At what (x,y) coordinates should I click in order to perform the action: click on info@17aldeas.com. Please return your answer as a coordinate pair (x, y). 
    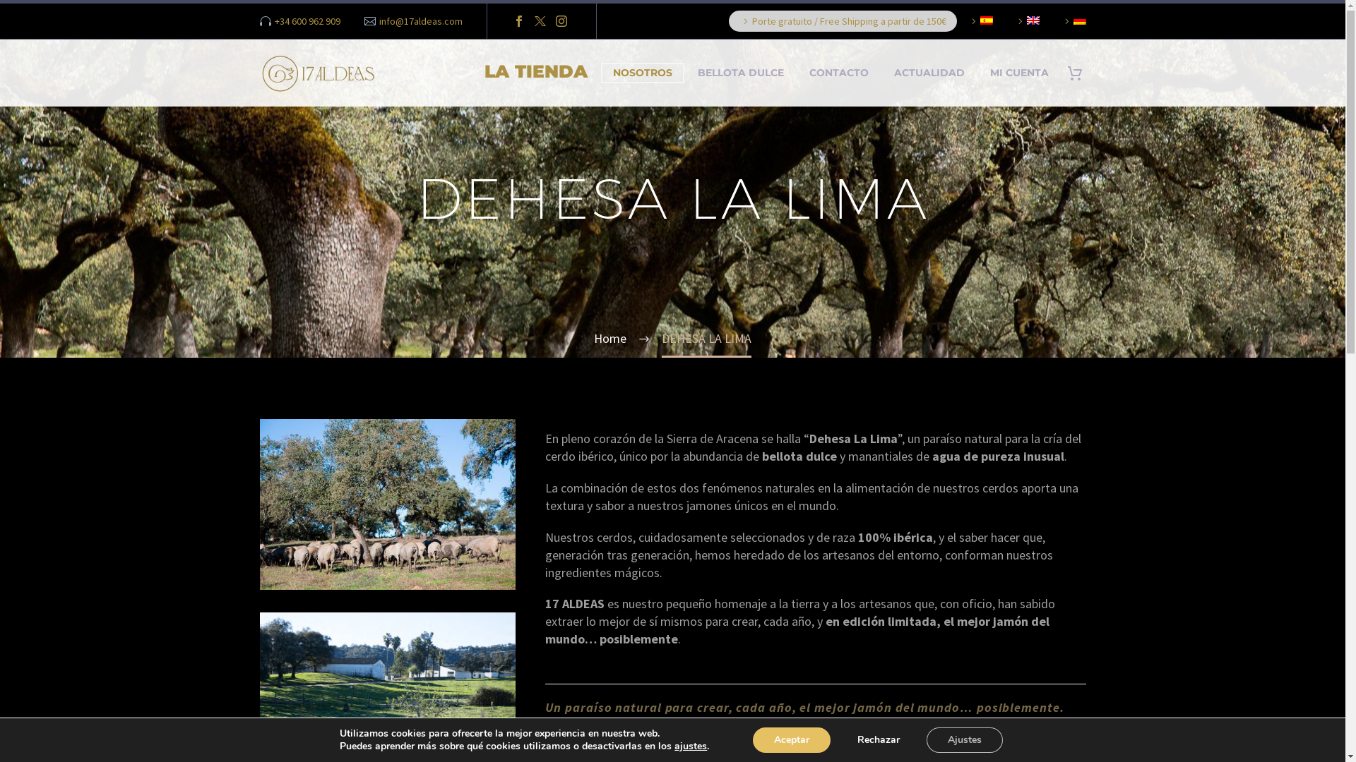
    Looking at the image, I should click on (421, 21).